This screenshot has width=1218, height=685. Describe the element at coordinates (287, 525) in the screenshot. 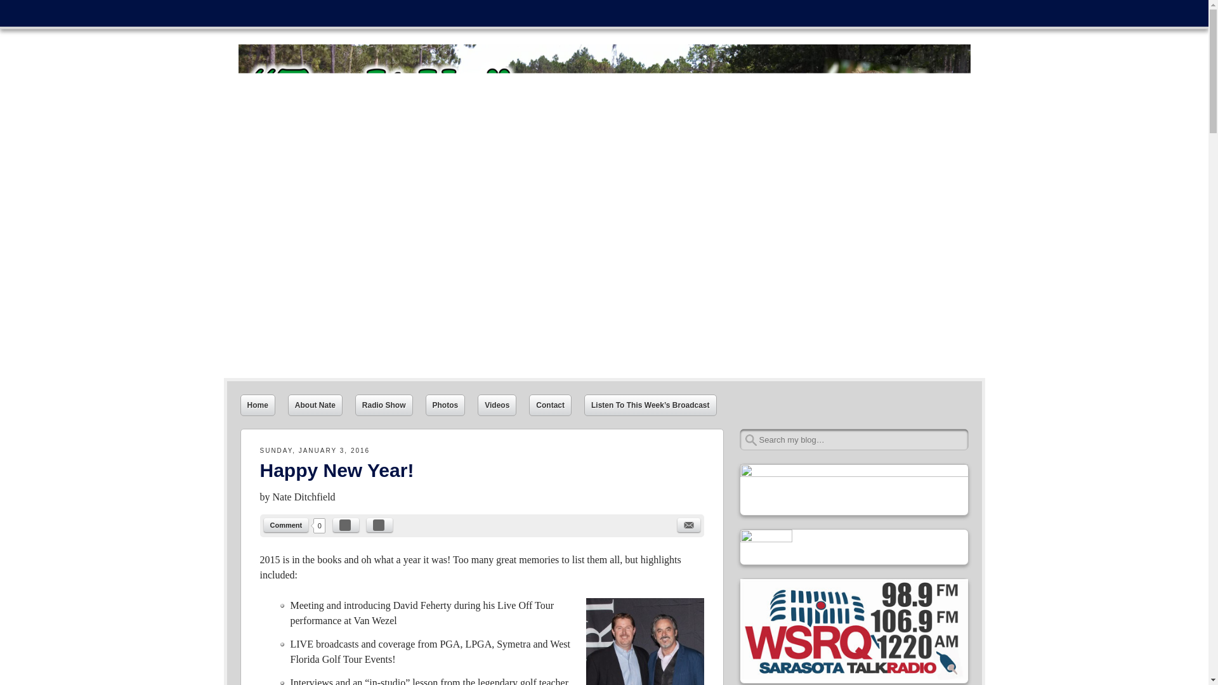

I see `Comment` at that location.